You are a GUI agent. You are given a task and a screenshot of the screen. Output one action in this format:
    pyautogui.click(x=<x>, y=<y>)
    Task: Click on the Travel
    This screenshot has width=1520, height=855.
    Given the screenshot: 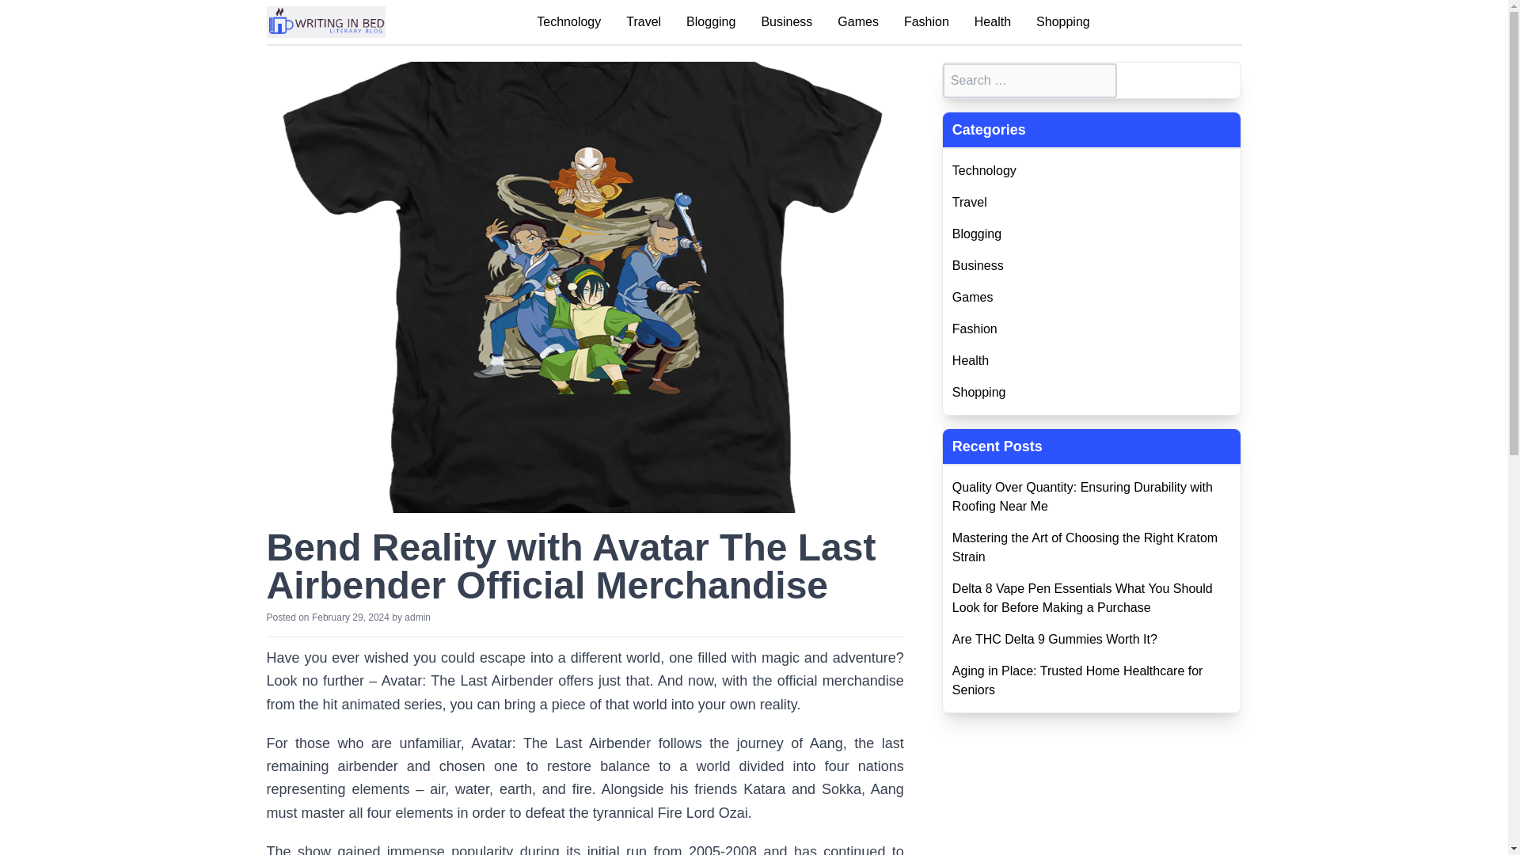 What is the action you would take?
    pyautogui.click(x=644, y=21)
    